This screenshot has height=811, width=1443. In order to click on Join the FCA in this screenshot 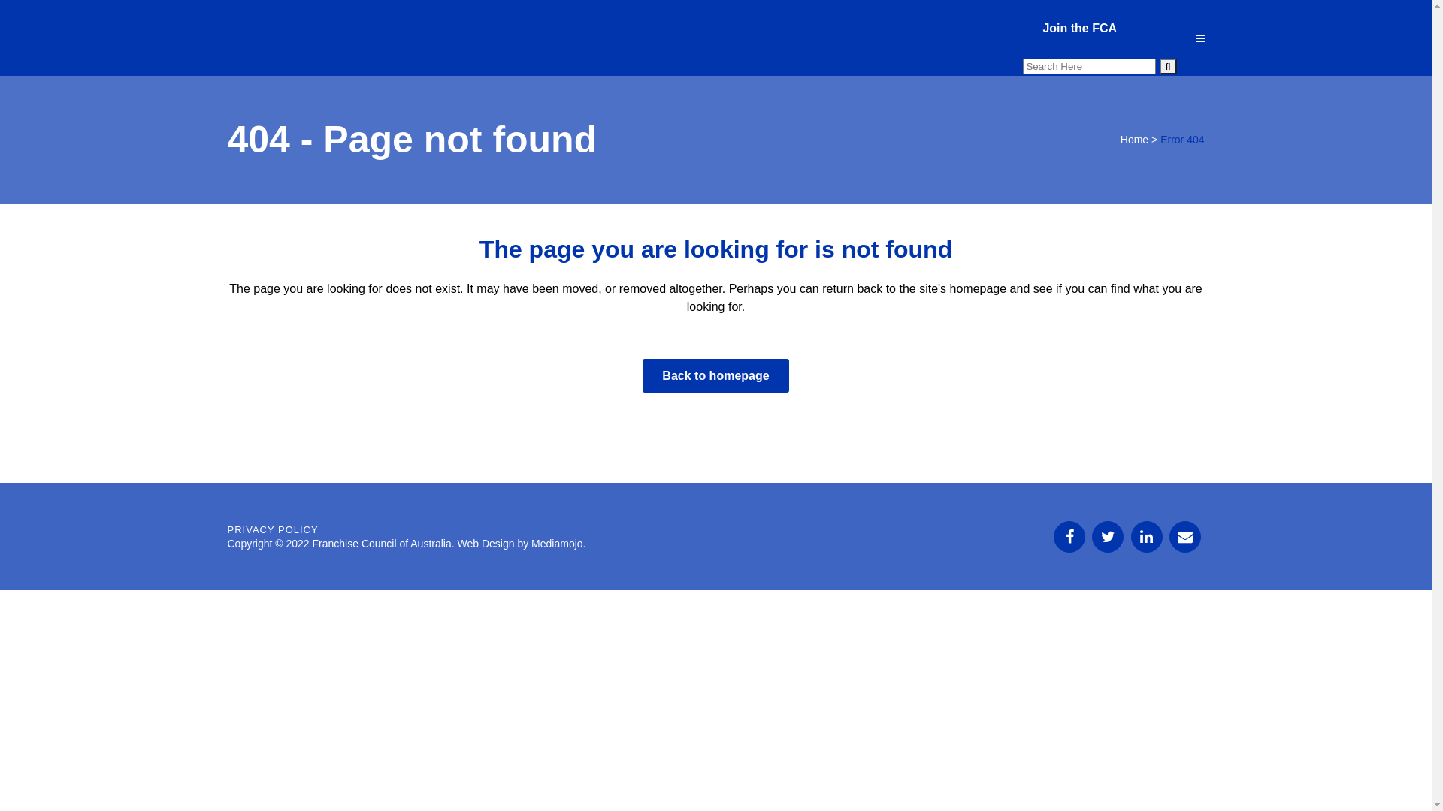, I will do `click(1079, 29)`.